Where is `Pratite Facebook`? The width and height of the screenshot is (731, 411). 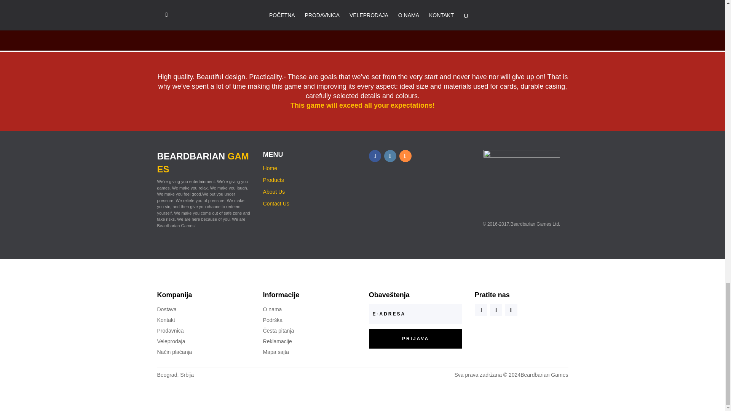 Pratite Facebook is located at coordinates (375, 156).